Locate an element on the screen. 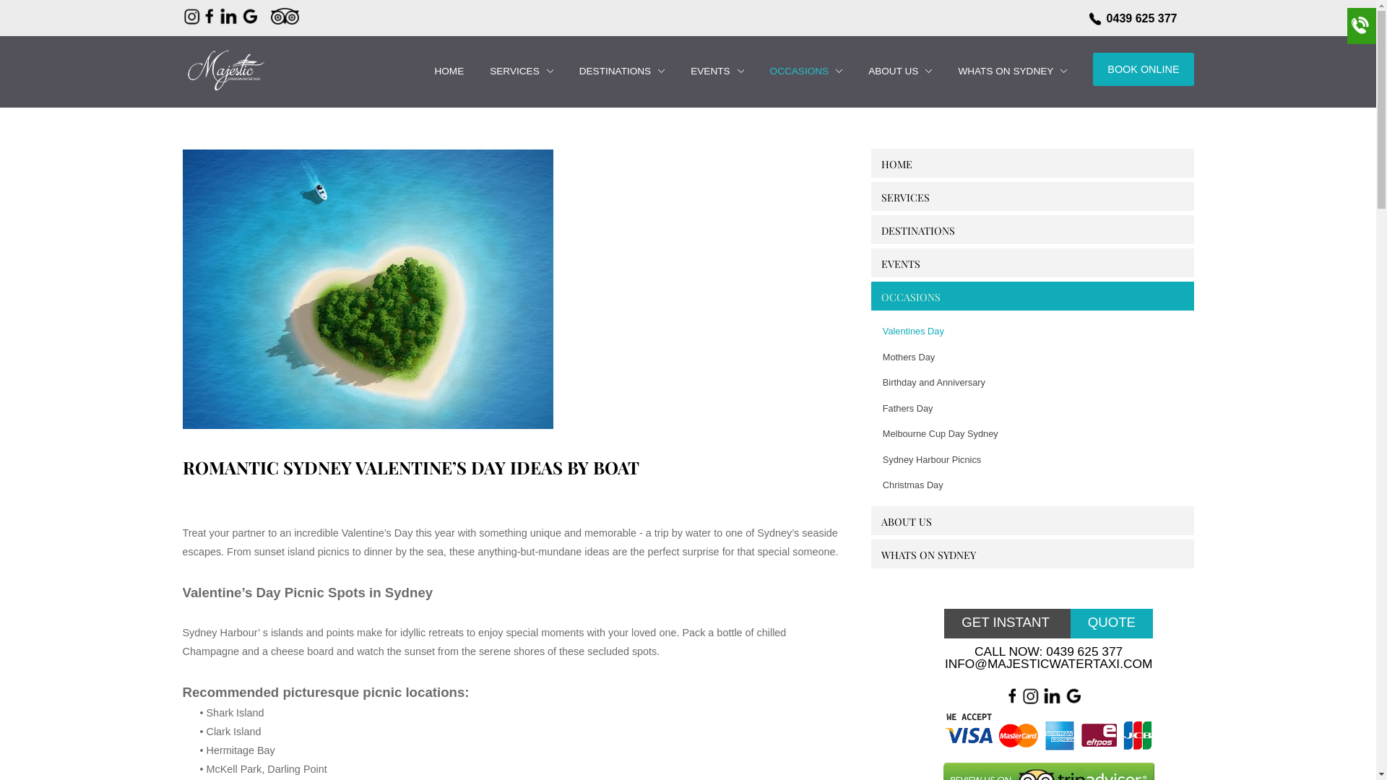  WHATS ON SYDNEY is located at coordinates (1006, 71).